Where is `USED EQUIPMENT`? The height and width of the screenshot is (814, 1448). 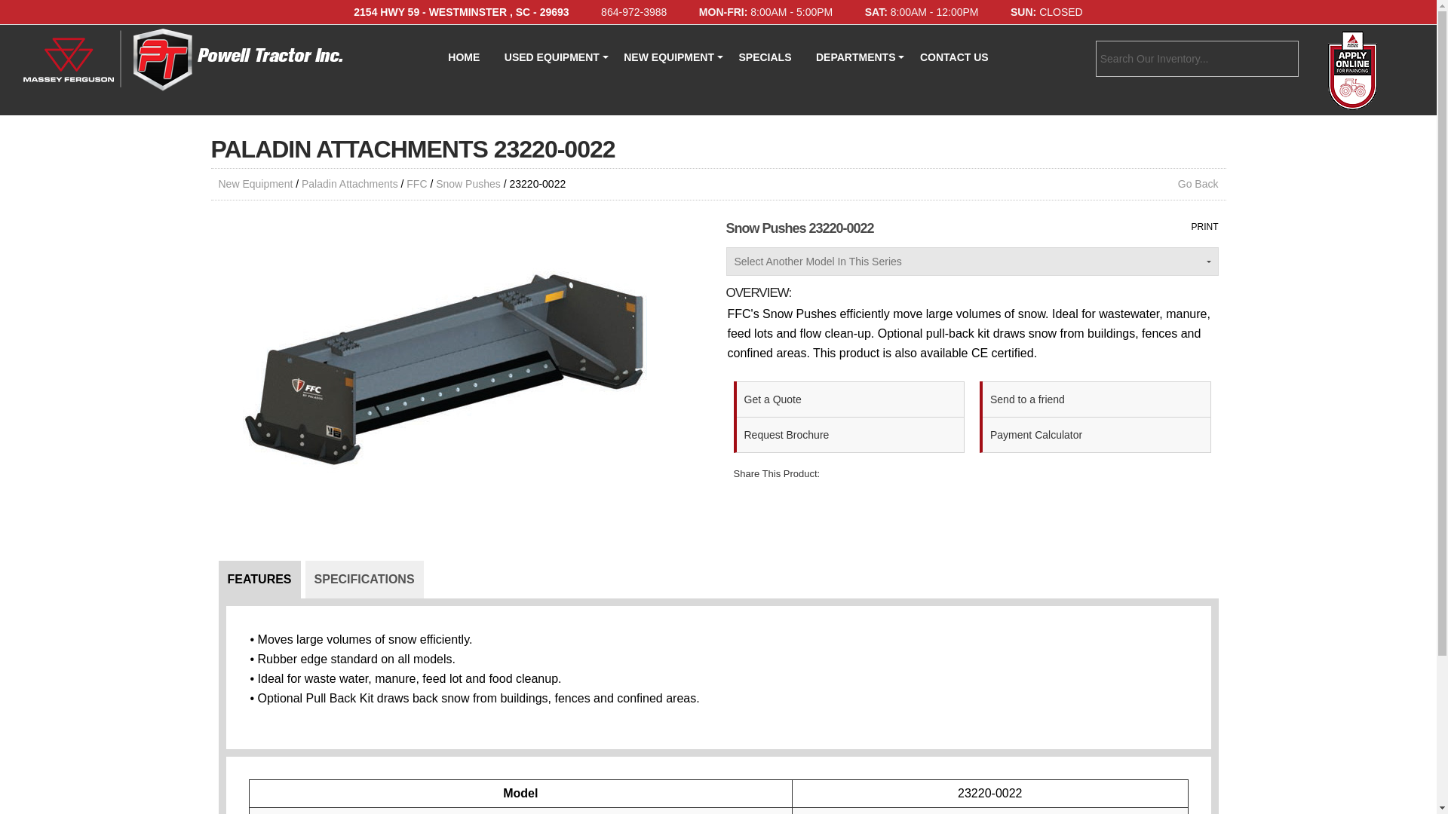 USED EQUIPMENT is located at coordinates (551, 57).